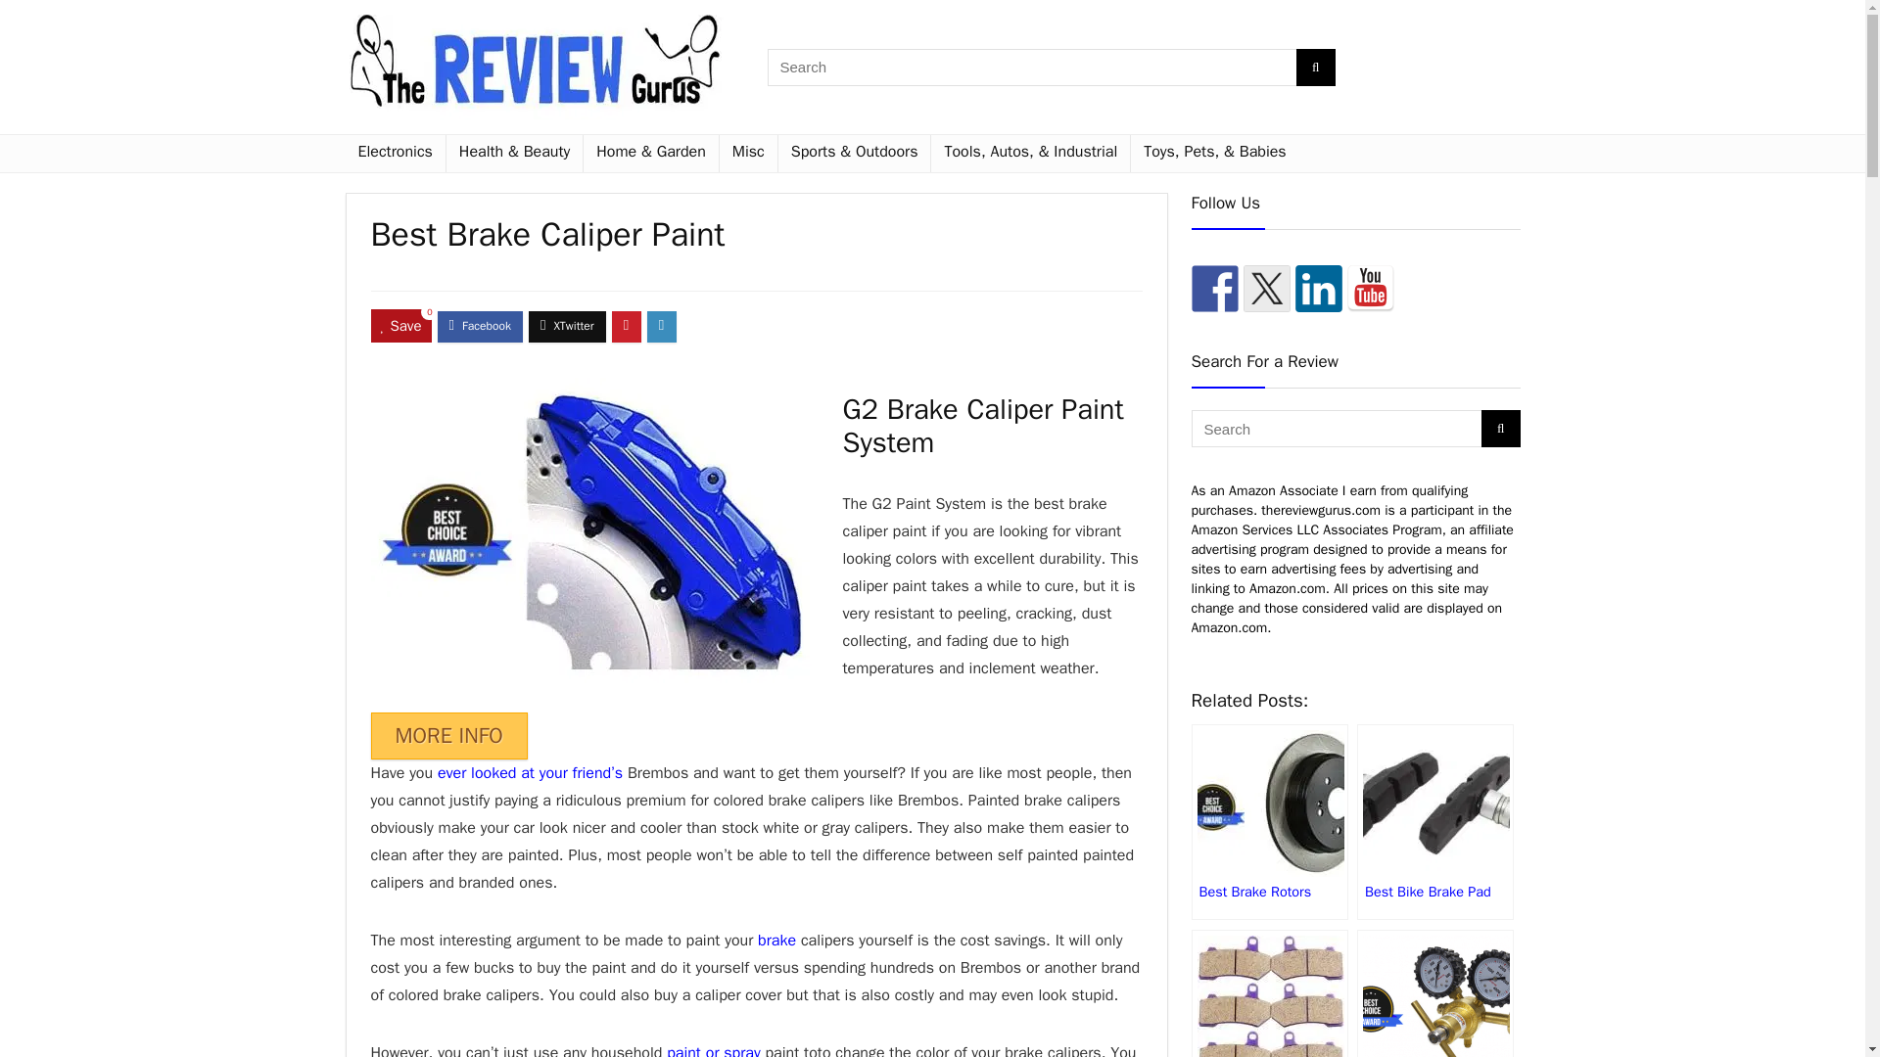 The image size is (1880, 1057). What do you see at coordinates (1213, 288) in the screenshot?
I see `Follow us on Facebook` at bounding box center [1213, 288].